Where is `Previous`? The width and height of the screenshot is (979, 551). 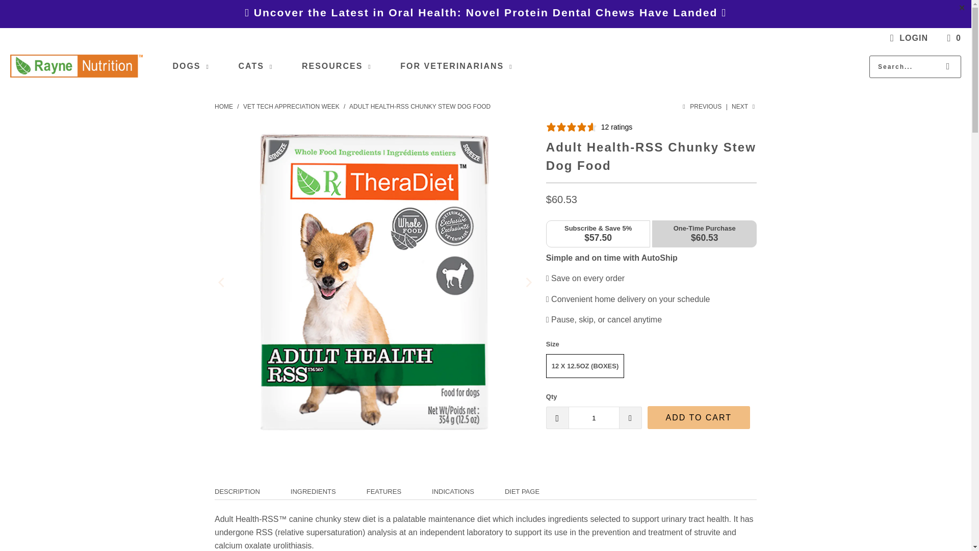 Previous is located at coordinates (701, 106).